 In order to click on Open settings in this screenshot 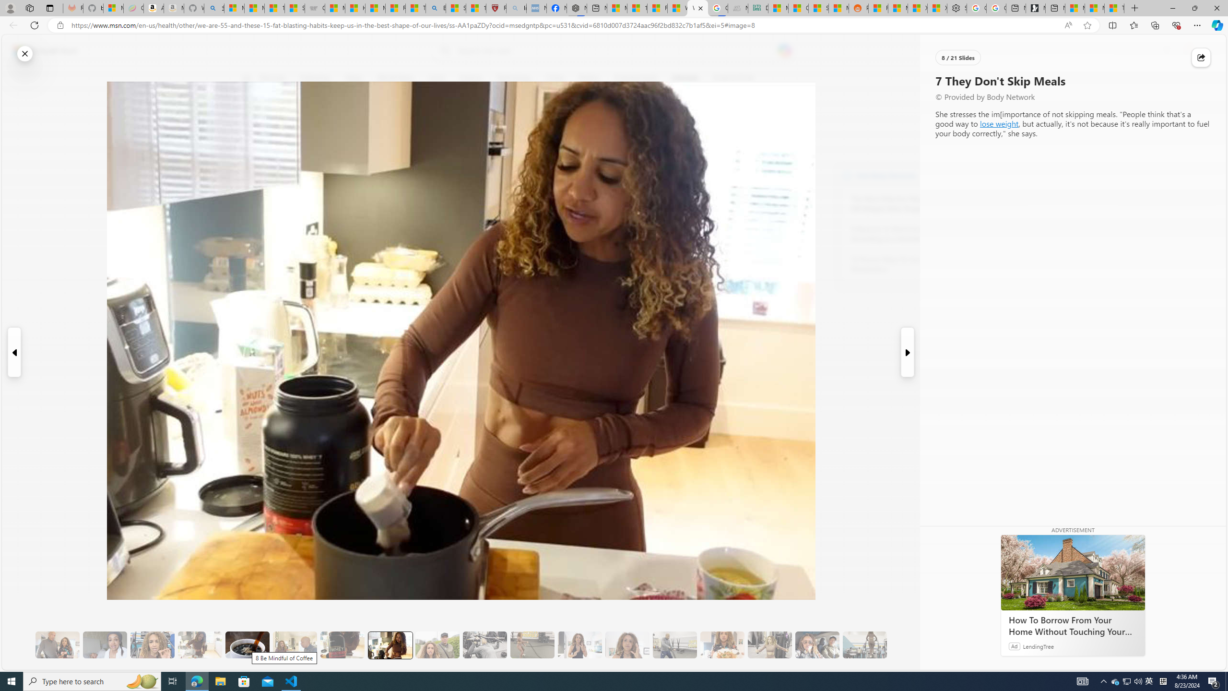, I will do `click(1204, 51)`.